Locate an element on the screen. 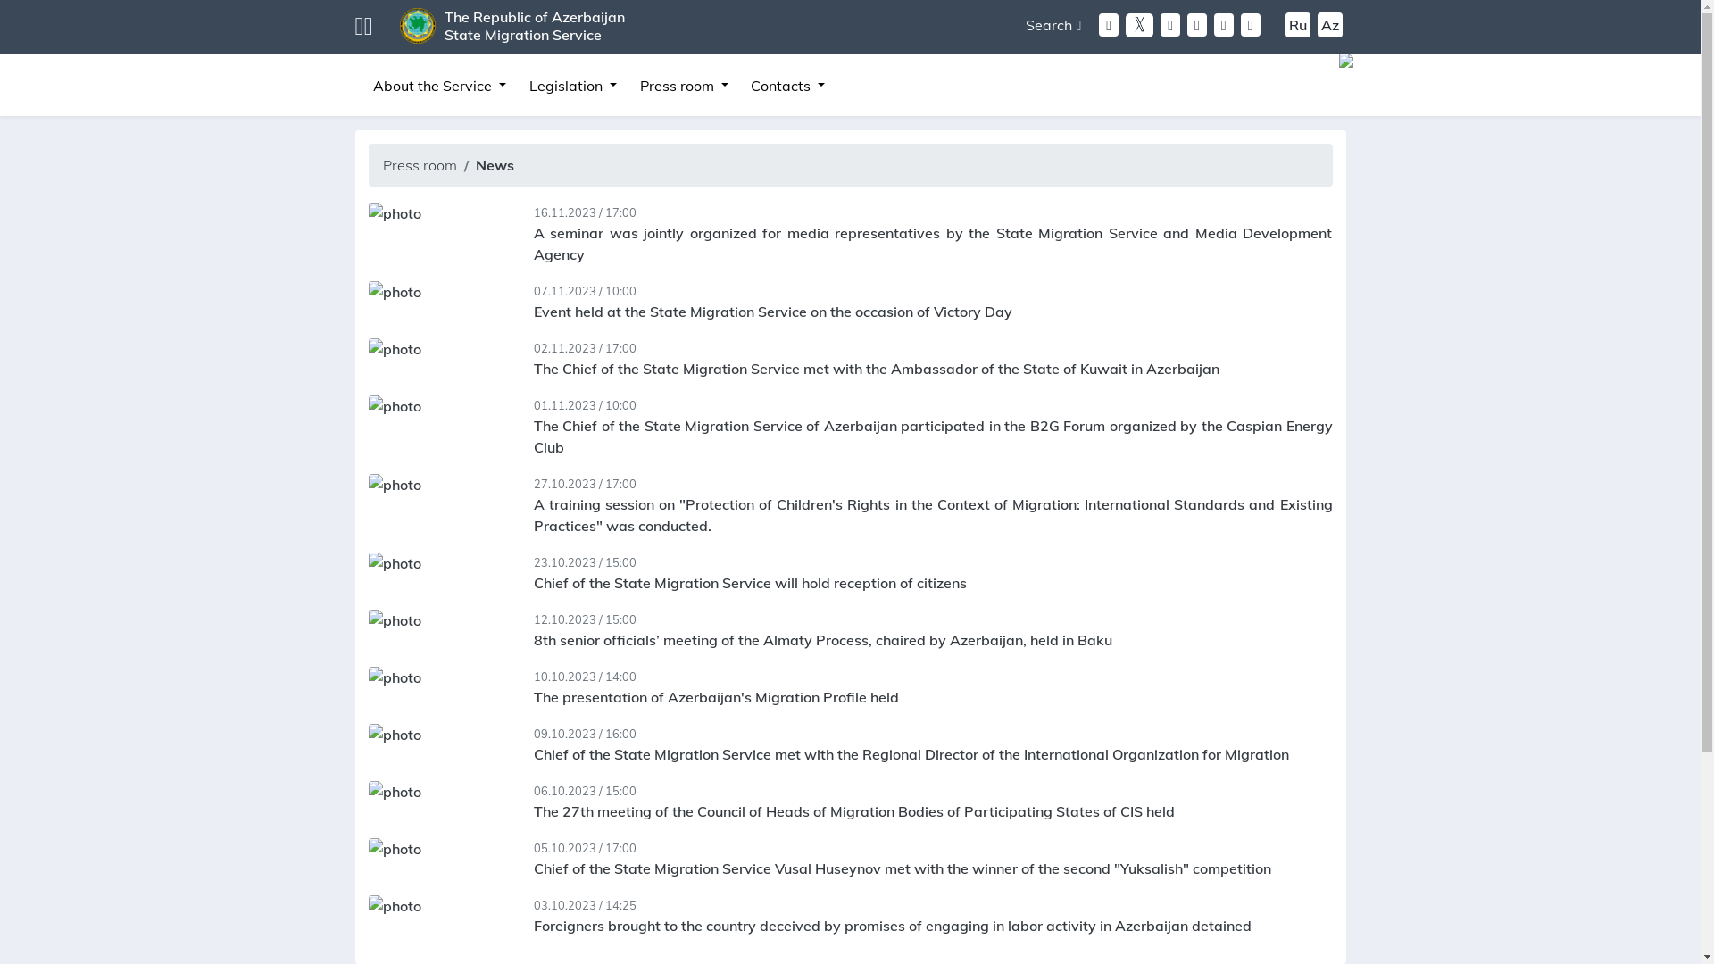  News is located at coordinates (495, 165).